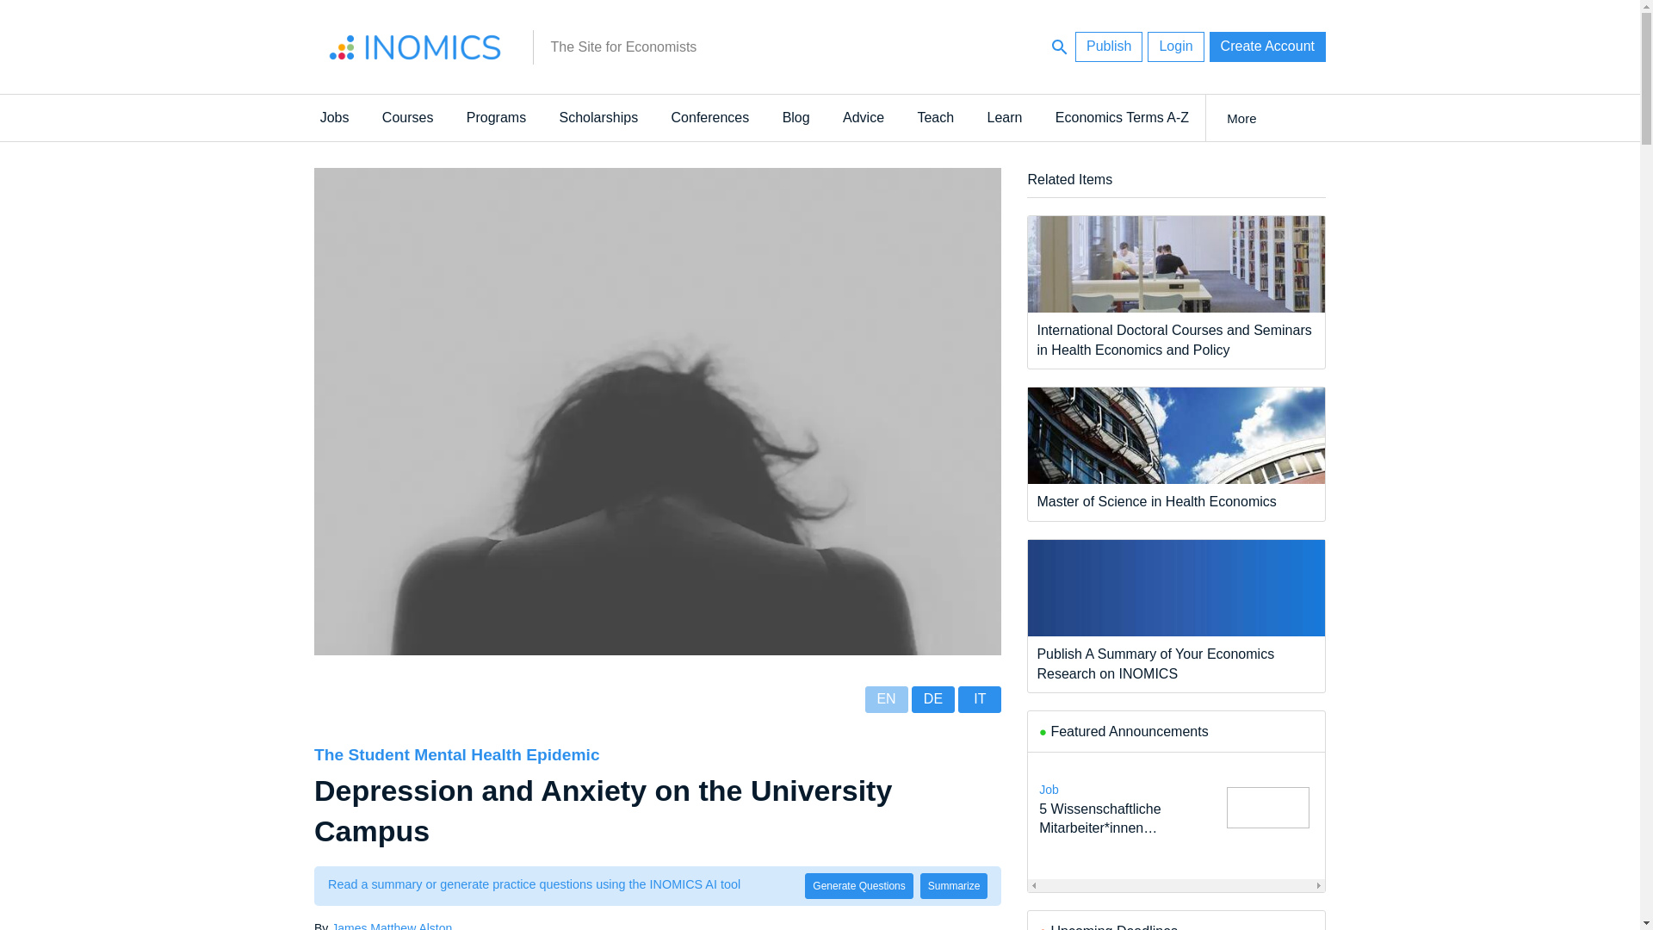  I want to click on Share on Facebook, so click(254, 854).